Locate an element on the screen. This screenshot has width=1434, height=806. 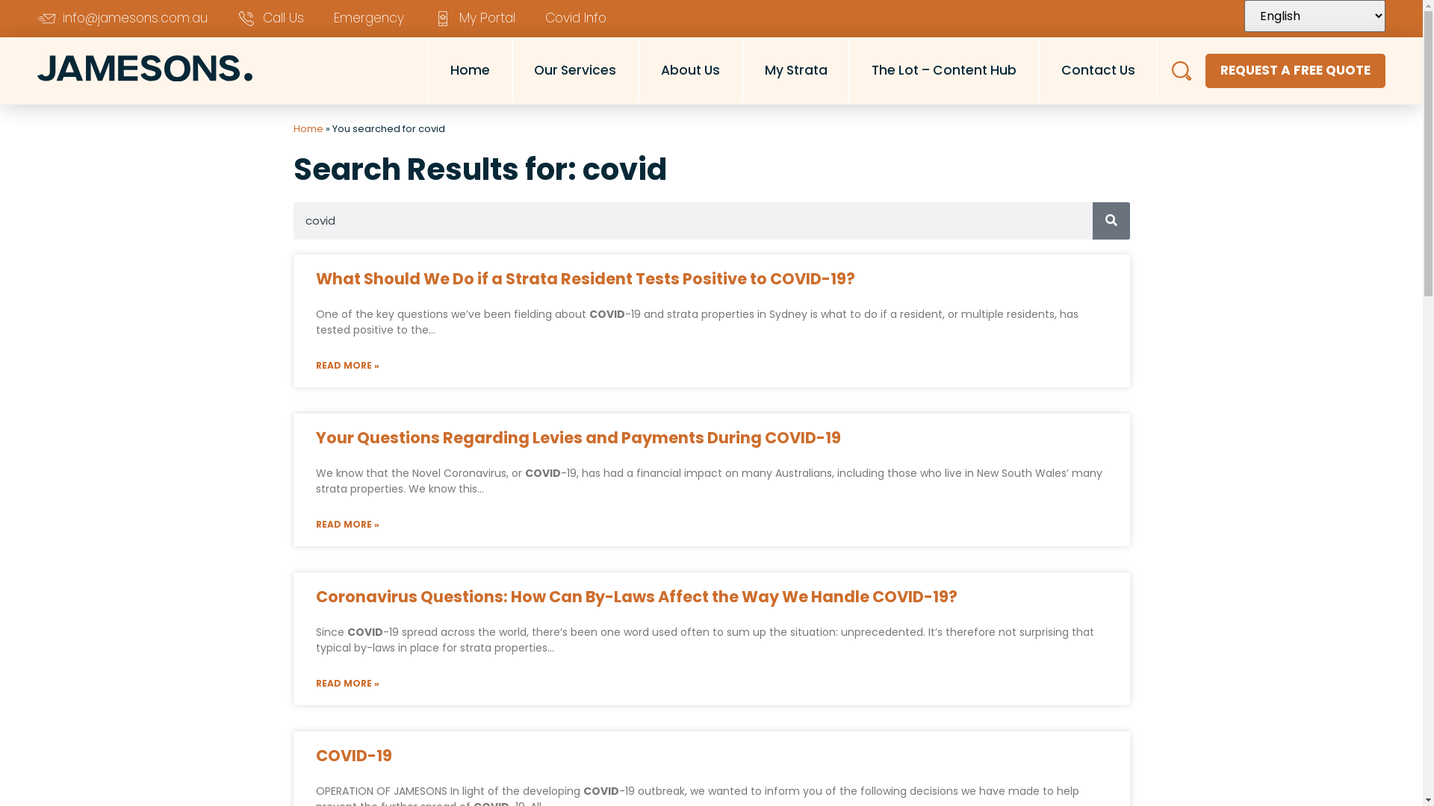
Your Questions Regarding Levies and Payments During COVID-19 is located at coordinates (578, 437).